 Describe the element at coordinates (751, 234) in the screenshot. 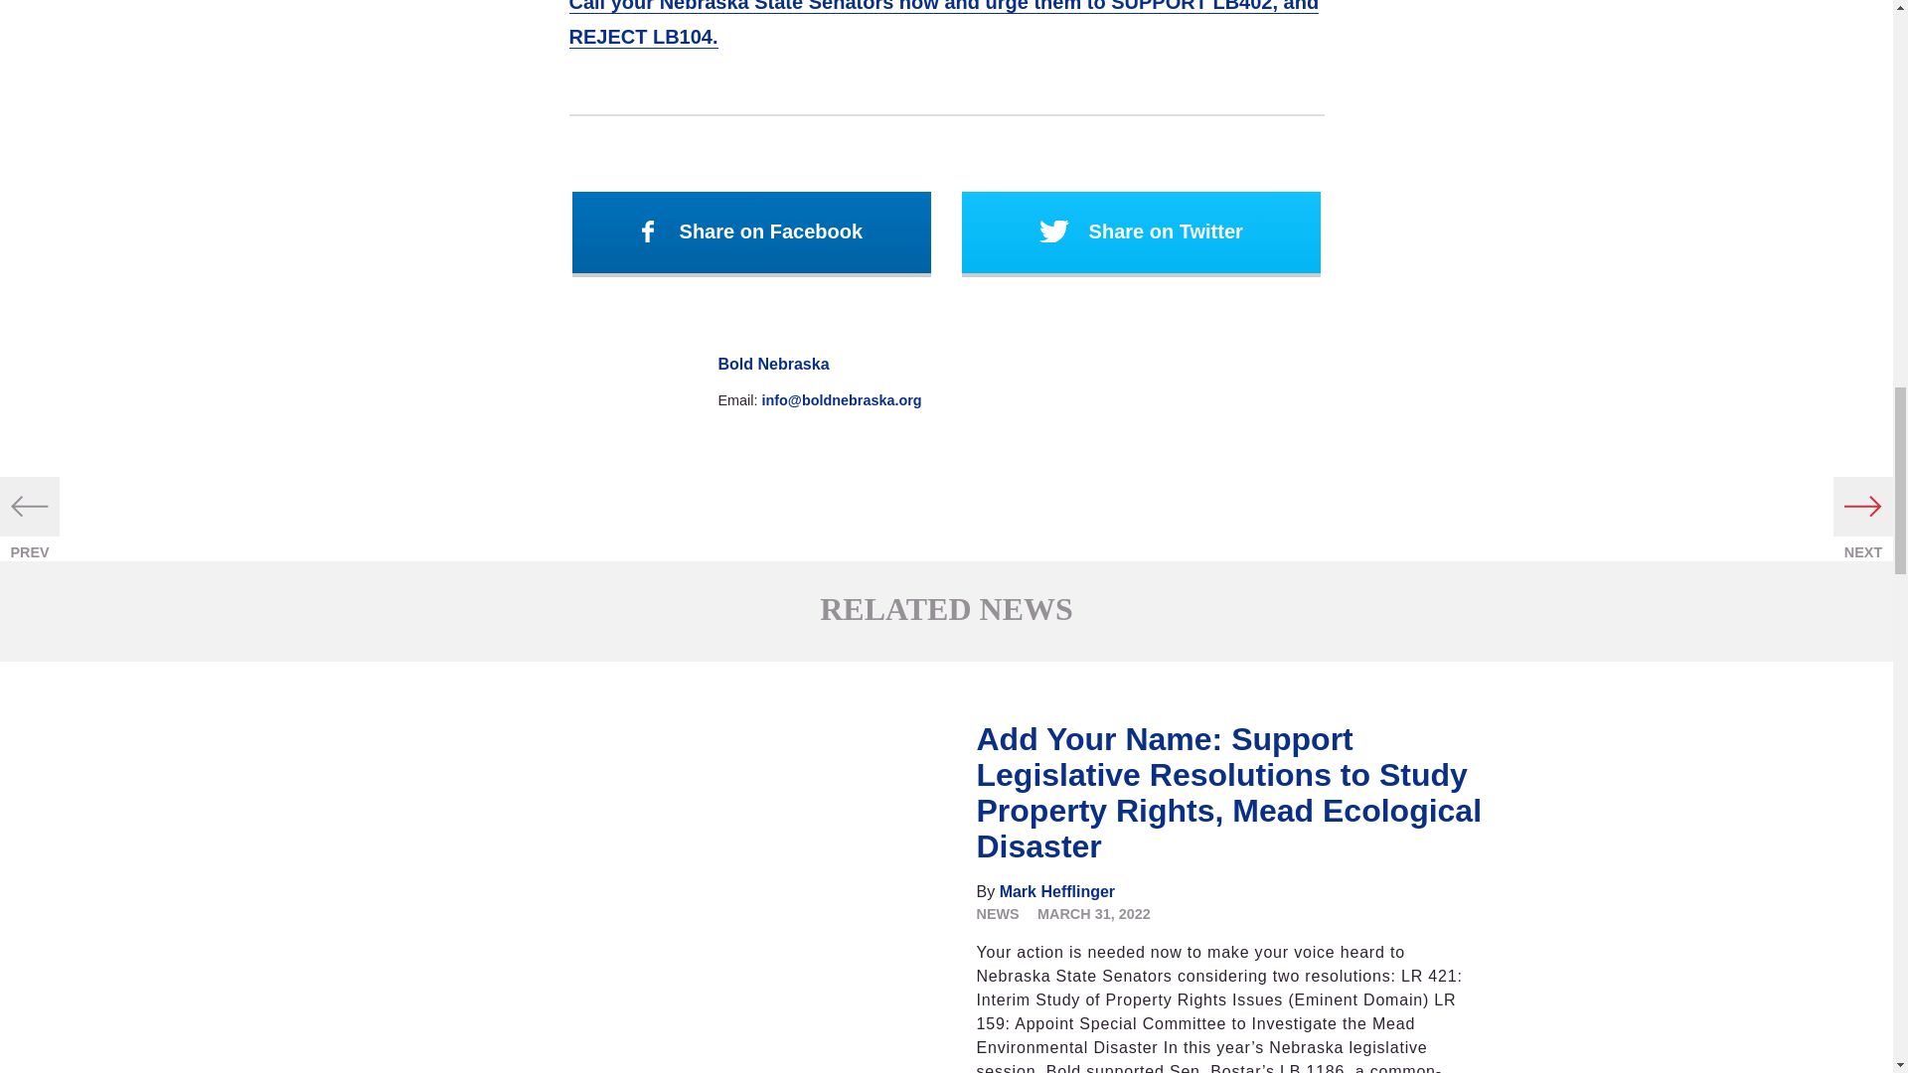

I see `Share on Facebook` at that location.